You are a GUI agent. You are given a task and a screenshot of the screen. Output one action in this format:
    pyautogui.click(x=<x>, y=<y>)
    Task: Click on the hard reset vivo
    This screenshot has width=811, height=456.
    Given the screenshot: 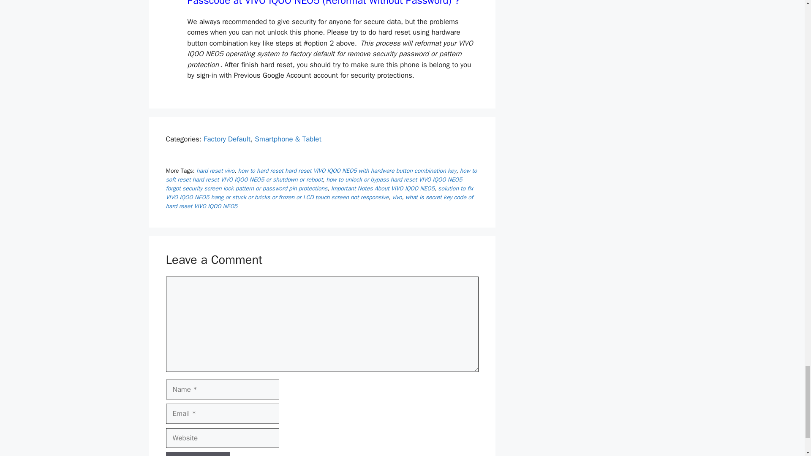 What is the action you would take?
    pyautogui.click(x=215, y=171)
    